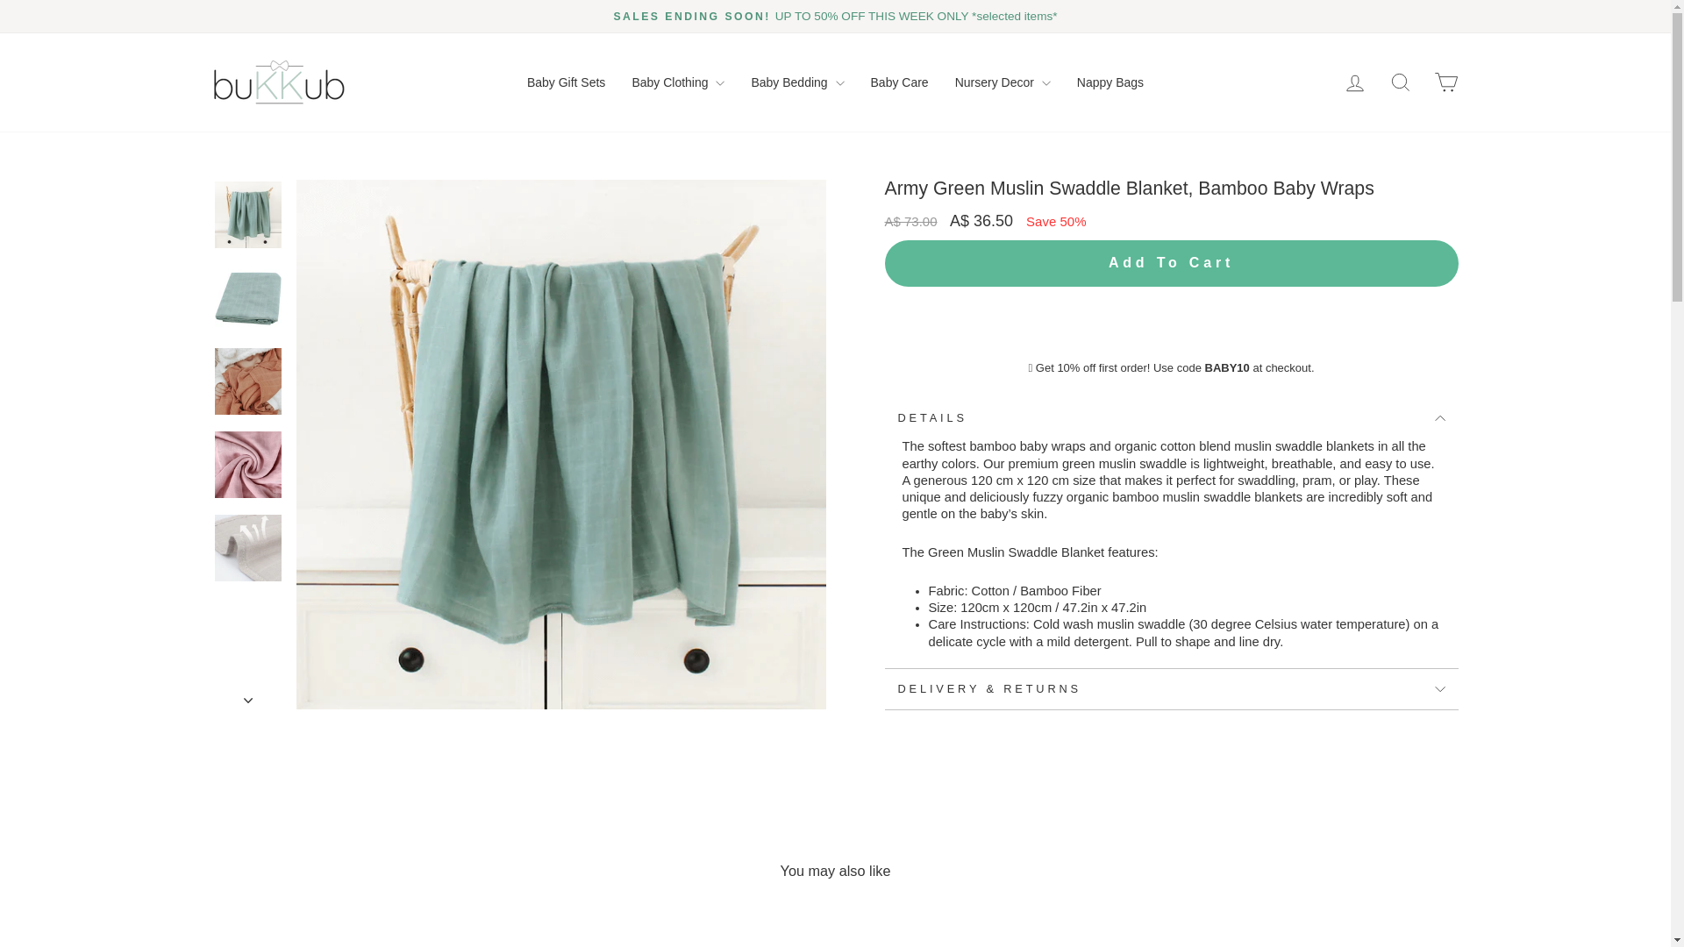  I want to click on icon-chevron, so click(248, 700).